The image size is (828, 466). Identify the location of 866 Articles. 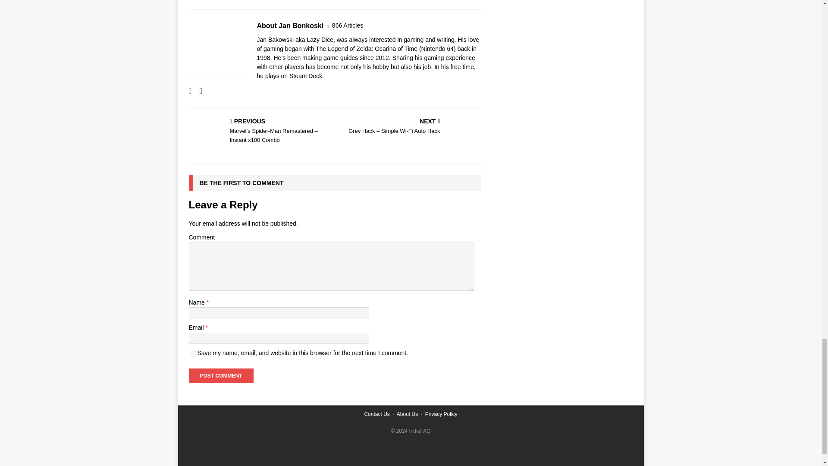
(348, 25).